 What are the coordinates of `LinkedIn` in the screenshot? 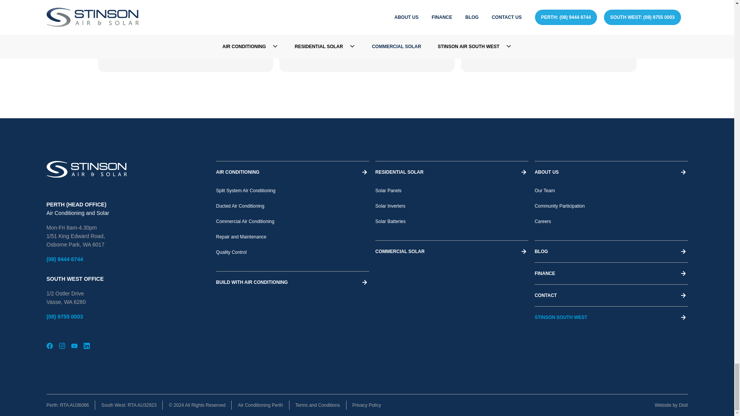 It's located at (86, 346).